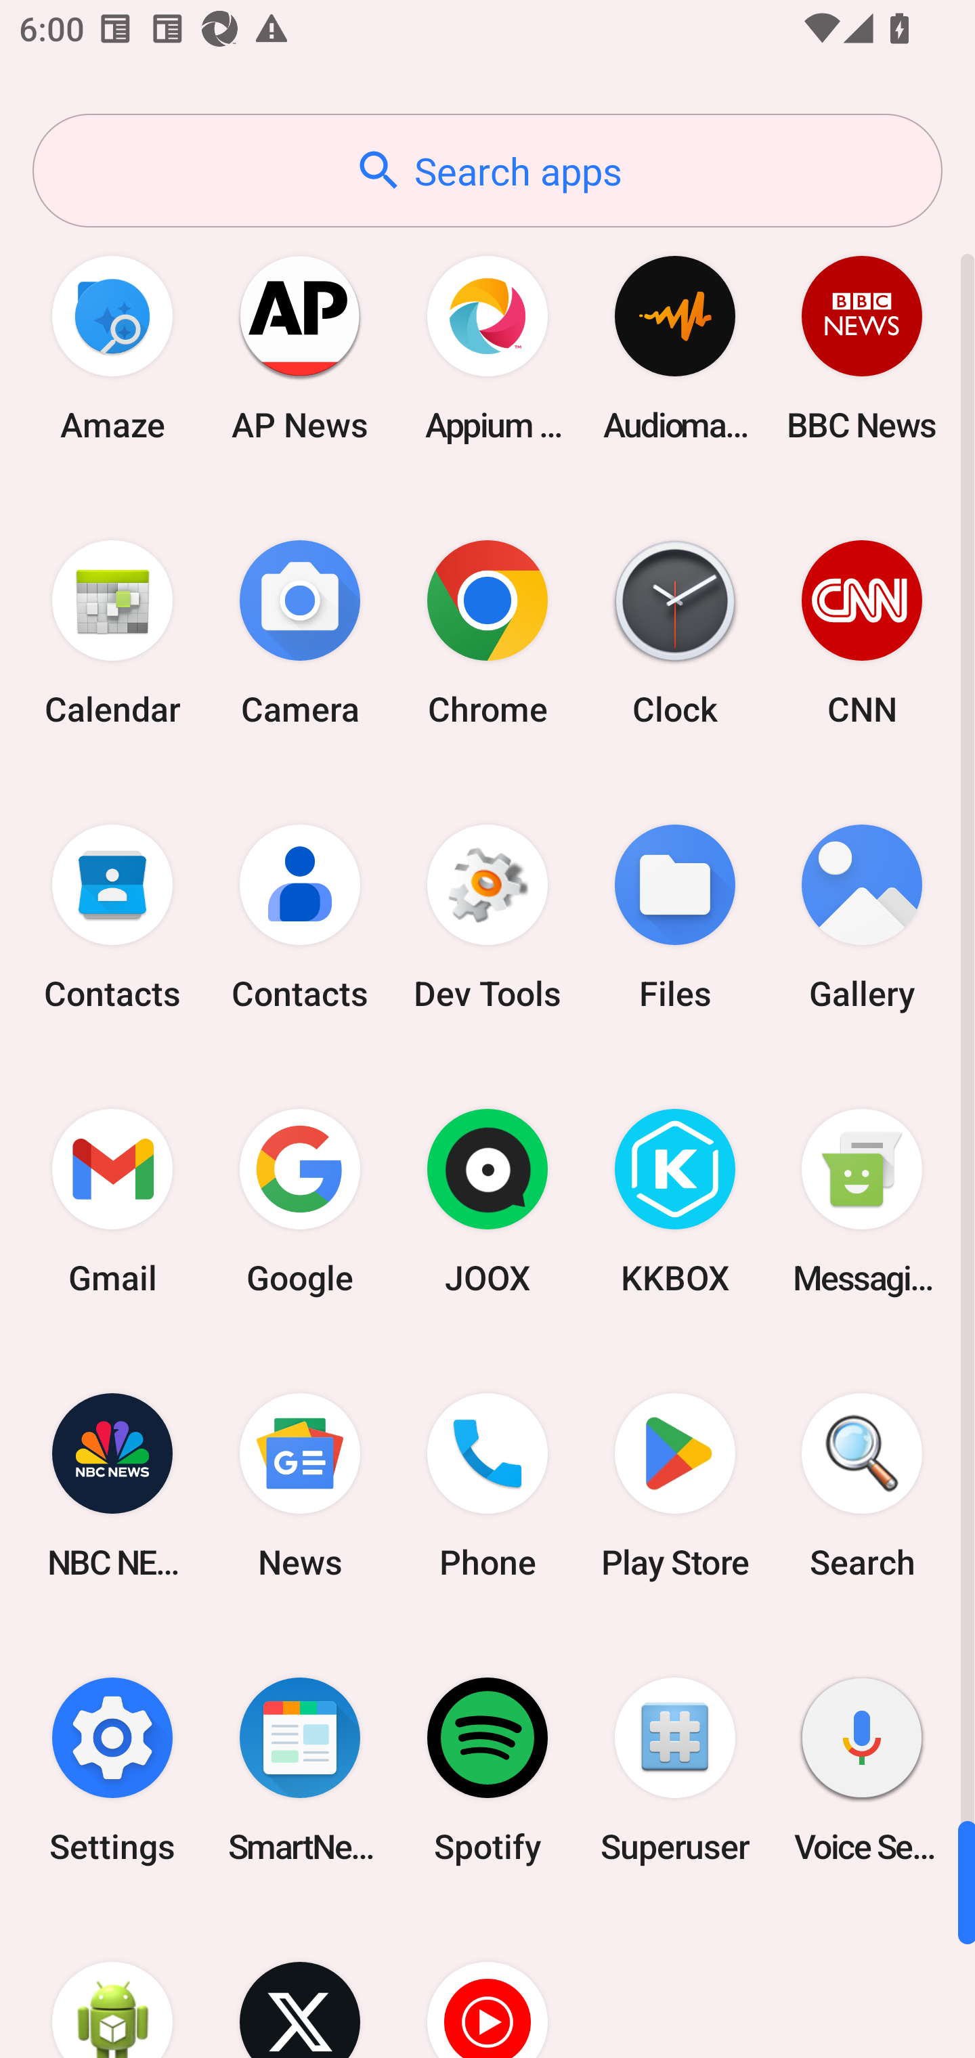  Describe the element at coordinates (487, 1770) in the screenshot. I see `Spotify` at that location.